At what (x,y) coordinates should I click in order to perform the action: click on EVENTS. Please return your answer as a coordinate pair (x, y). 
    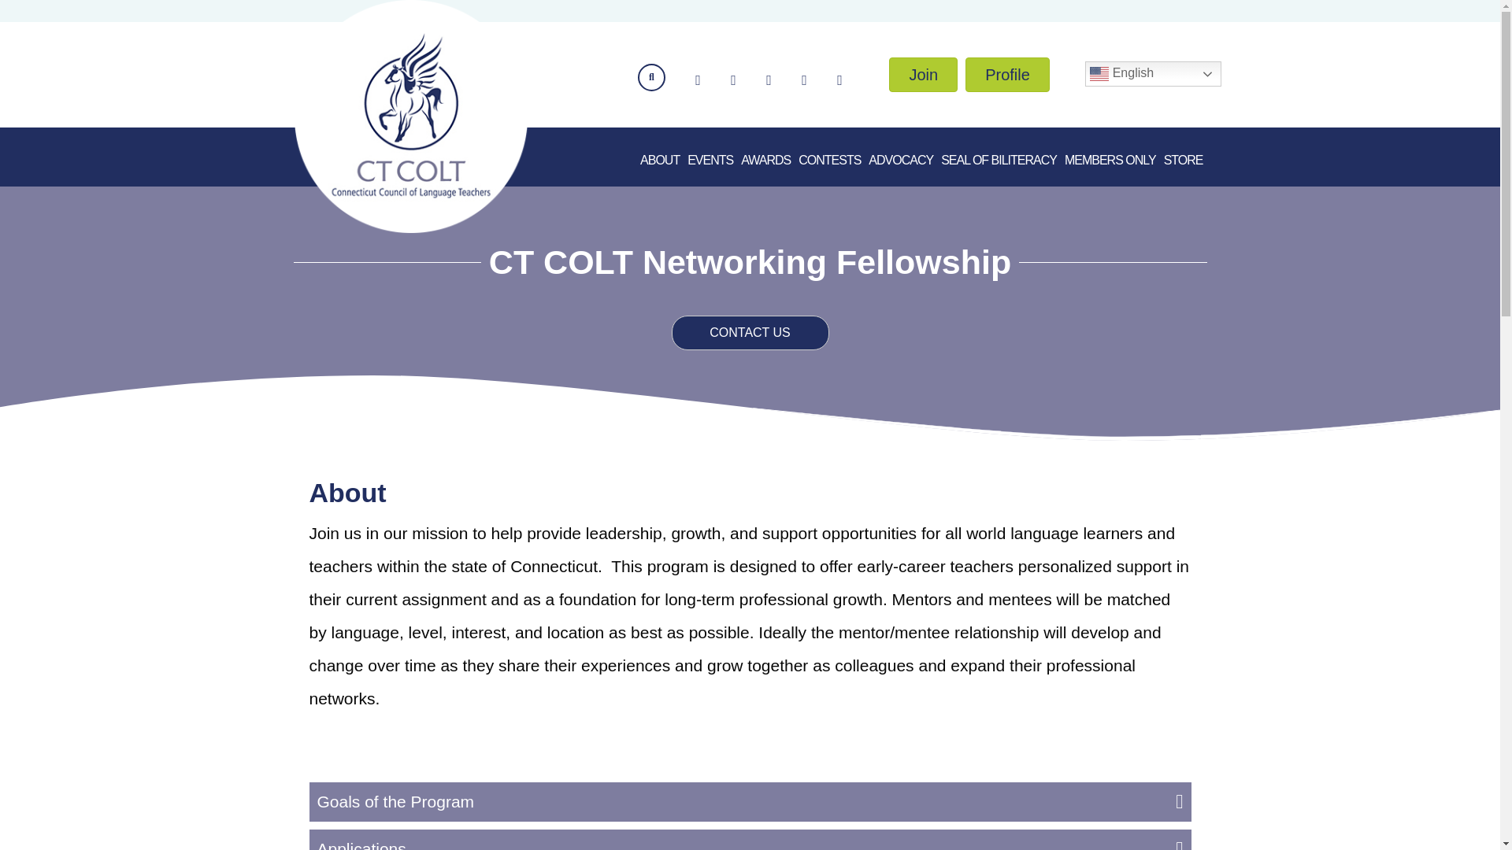
    Looking at the image, I should click on (710, 161).